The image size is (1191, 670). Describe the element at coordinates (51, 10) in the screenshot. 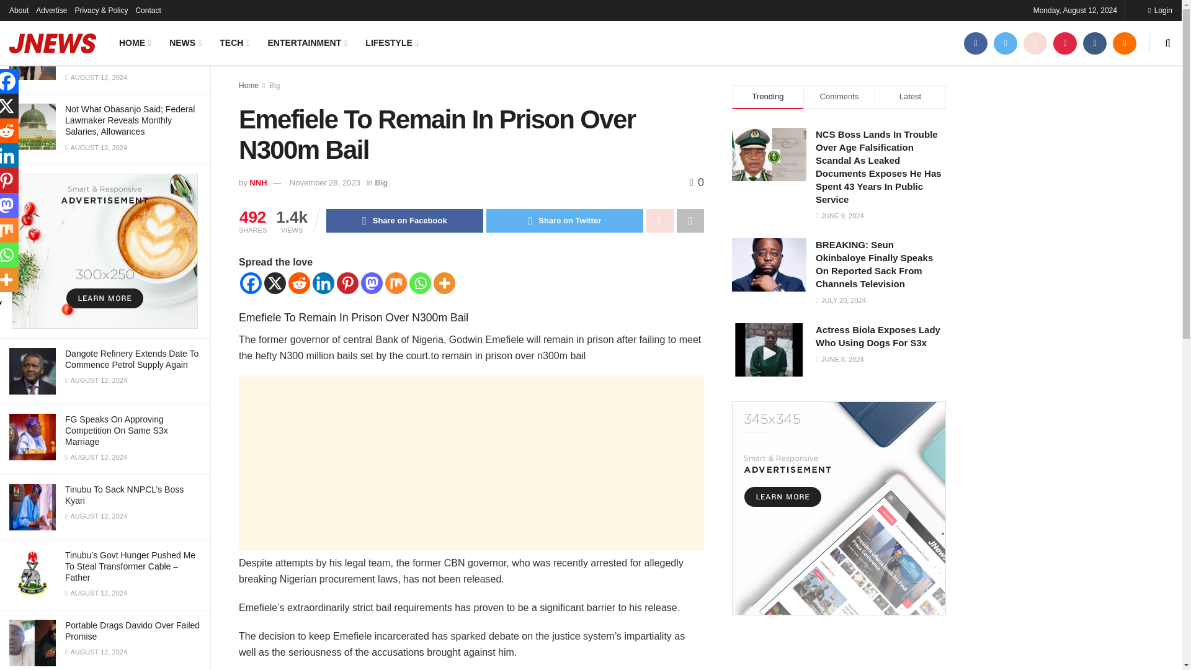

I see `Advertise` at that location.